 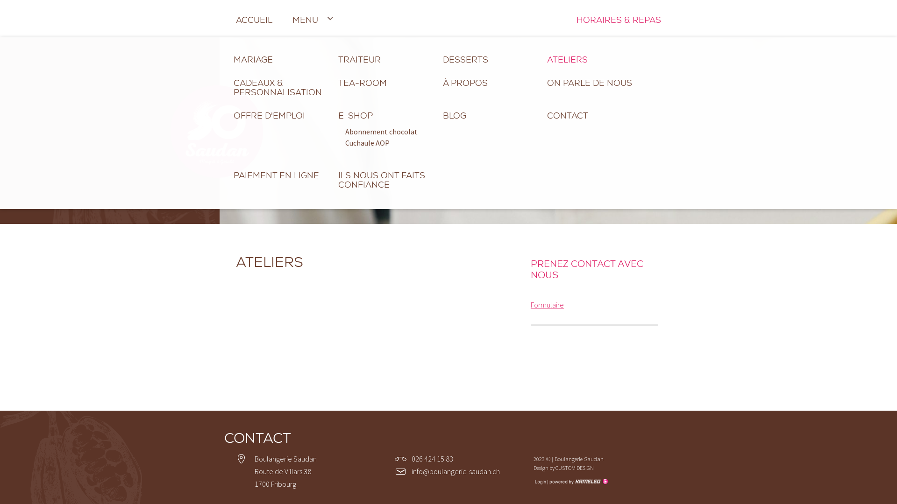 I want to click on TEA-ROOM, so click(x=385, y=82).